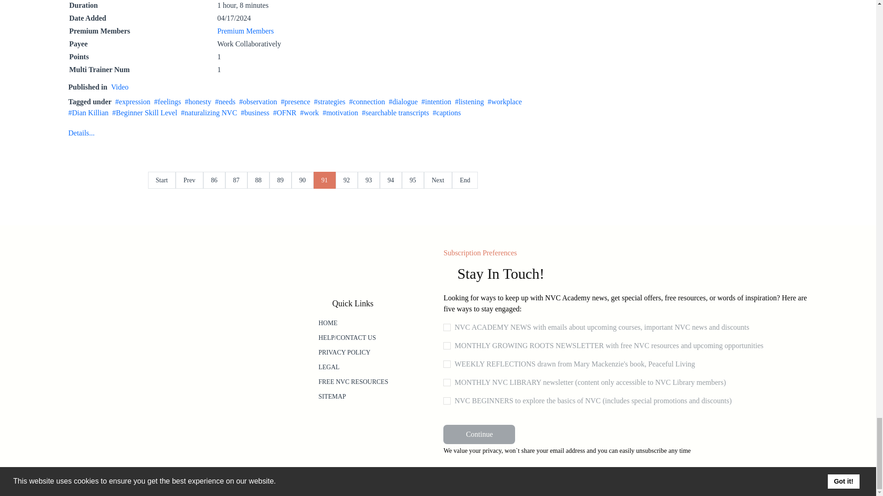  I want to click on 1, so click(447, 364).